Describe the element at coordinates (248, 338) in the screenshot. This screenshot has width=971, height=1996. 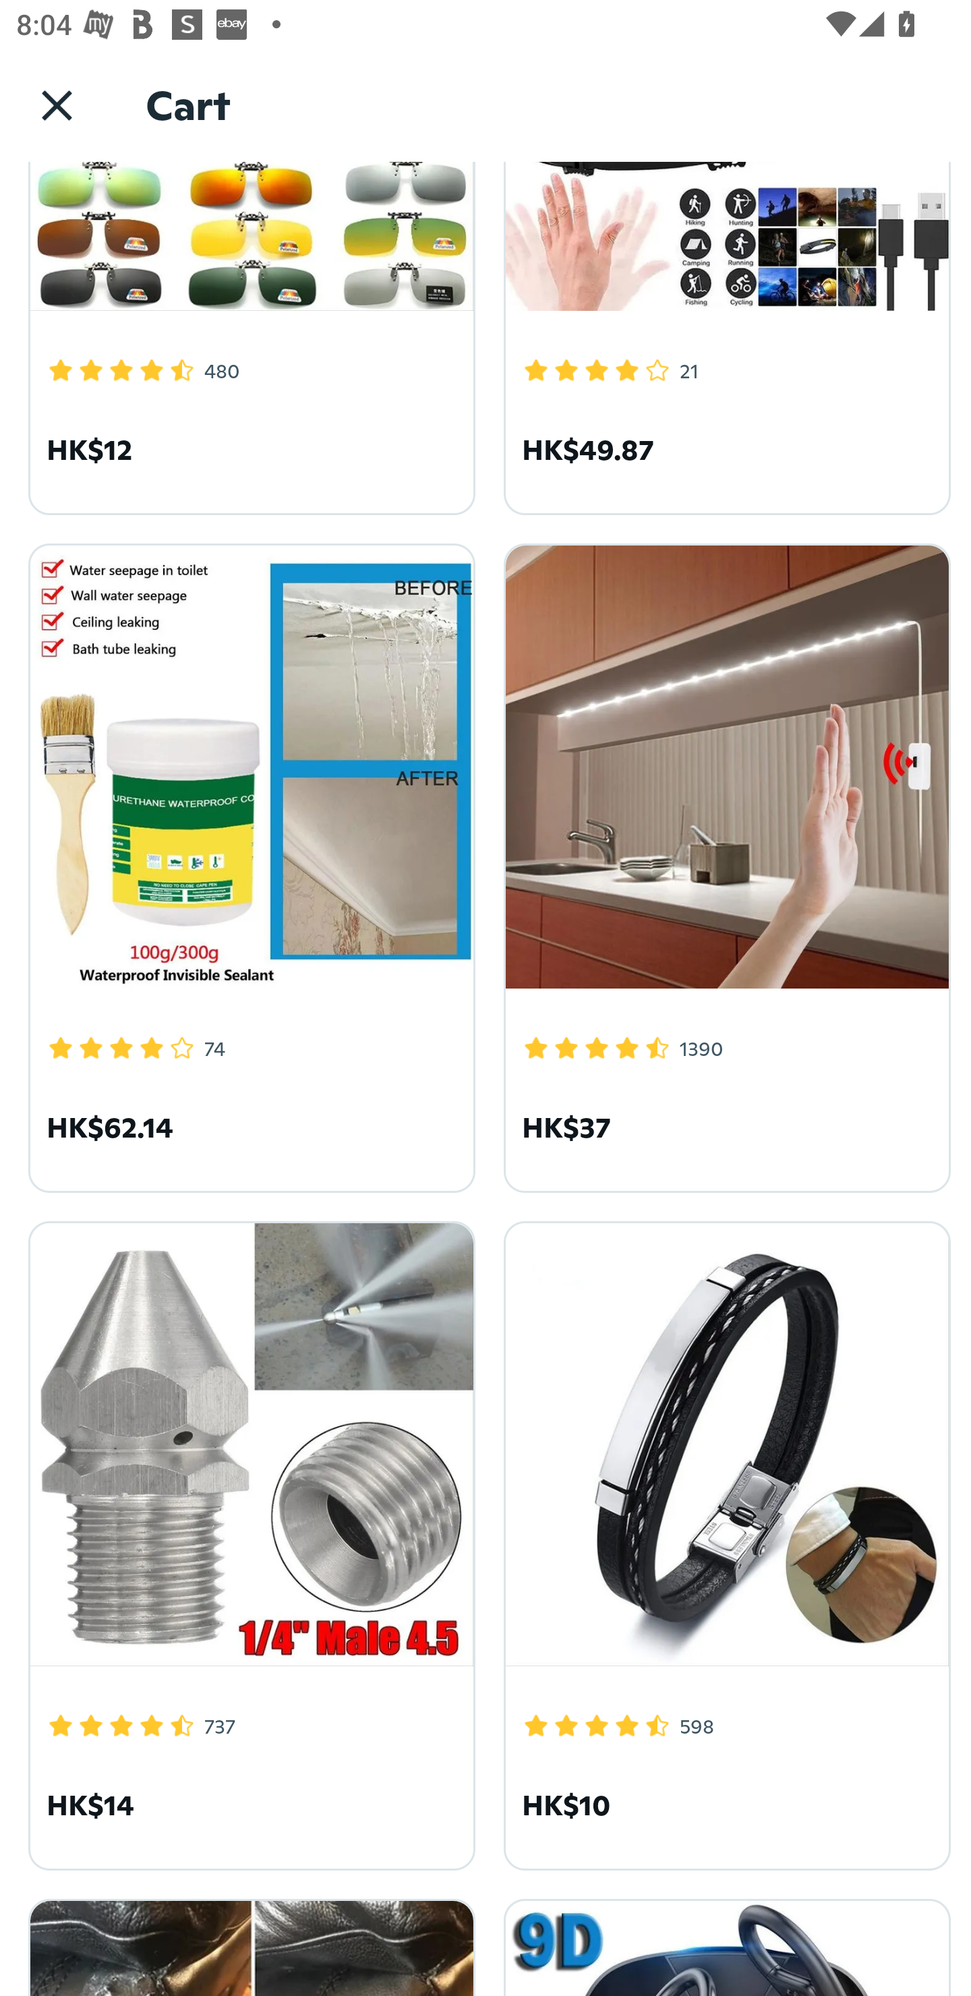
I see `4.5 Star Rating 480 HK$12` at that location.